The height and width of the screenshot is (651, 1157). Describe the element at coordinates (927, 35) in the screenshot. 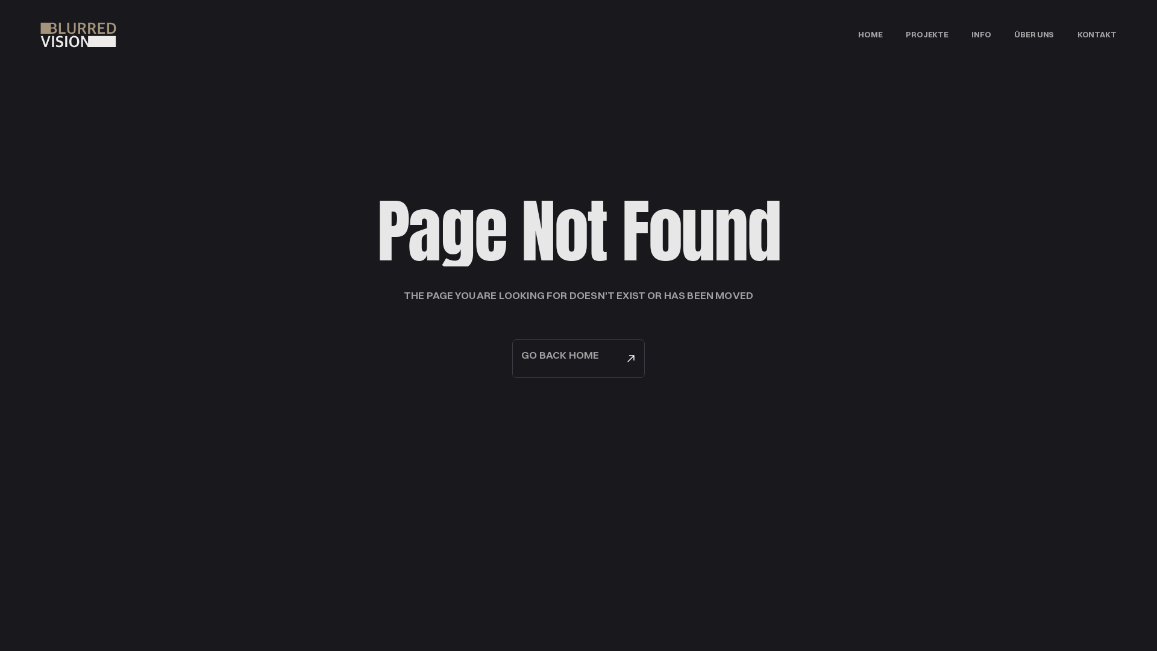

I see `PROJEKTE` at that location.